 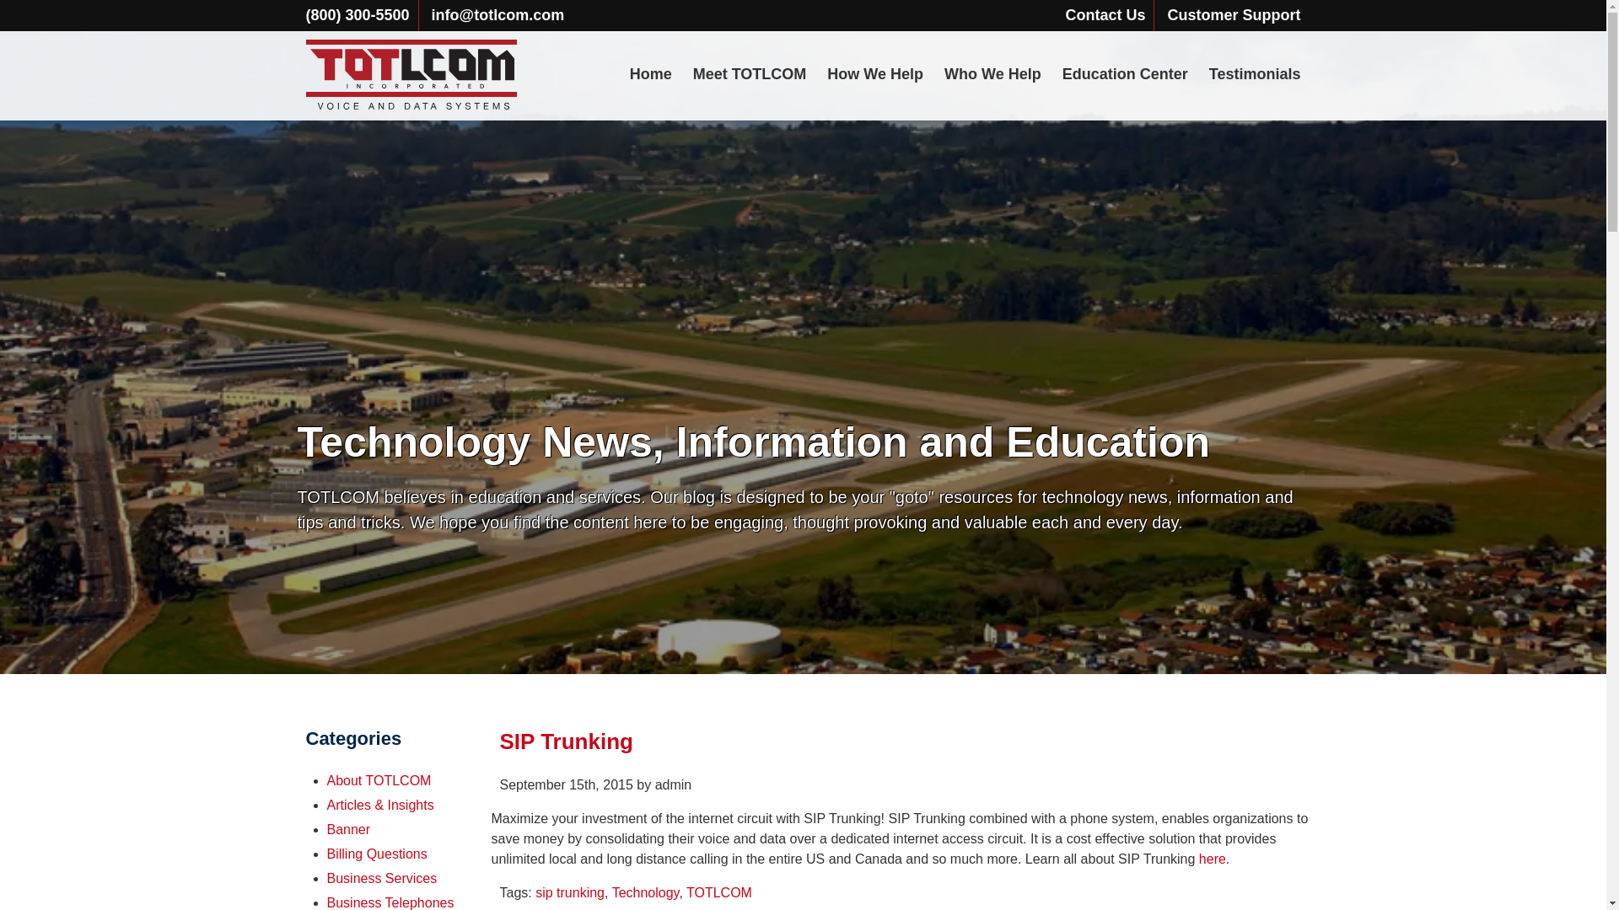 I want to click on Who We Help, so click(x=992, y=75).